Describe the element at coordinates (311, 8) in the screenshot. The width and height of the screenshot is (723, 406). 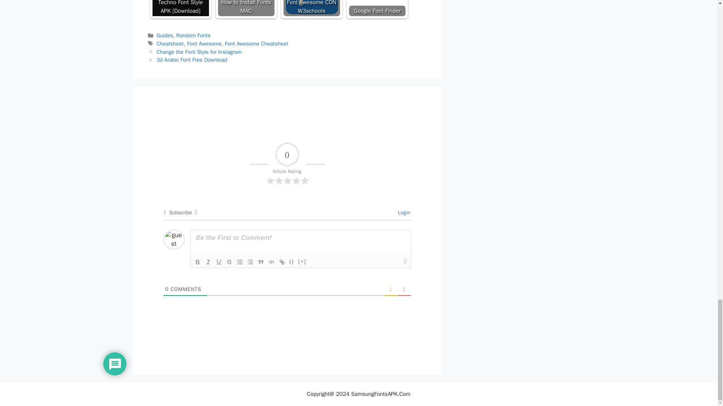
I see `Font Awesome CDN W3schools` at that location.